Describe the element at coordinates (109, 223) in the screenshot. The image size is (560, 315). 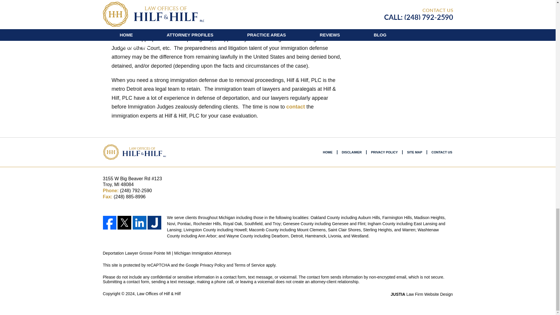
I see `Facebook` at that location.